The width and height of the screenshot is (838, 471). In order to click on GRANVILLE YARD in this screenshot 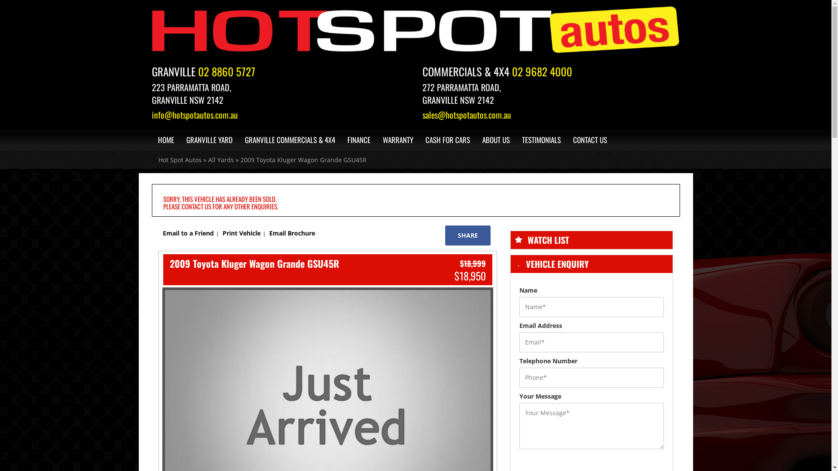, I will do `click(209, 140)`.